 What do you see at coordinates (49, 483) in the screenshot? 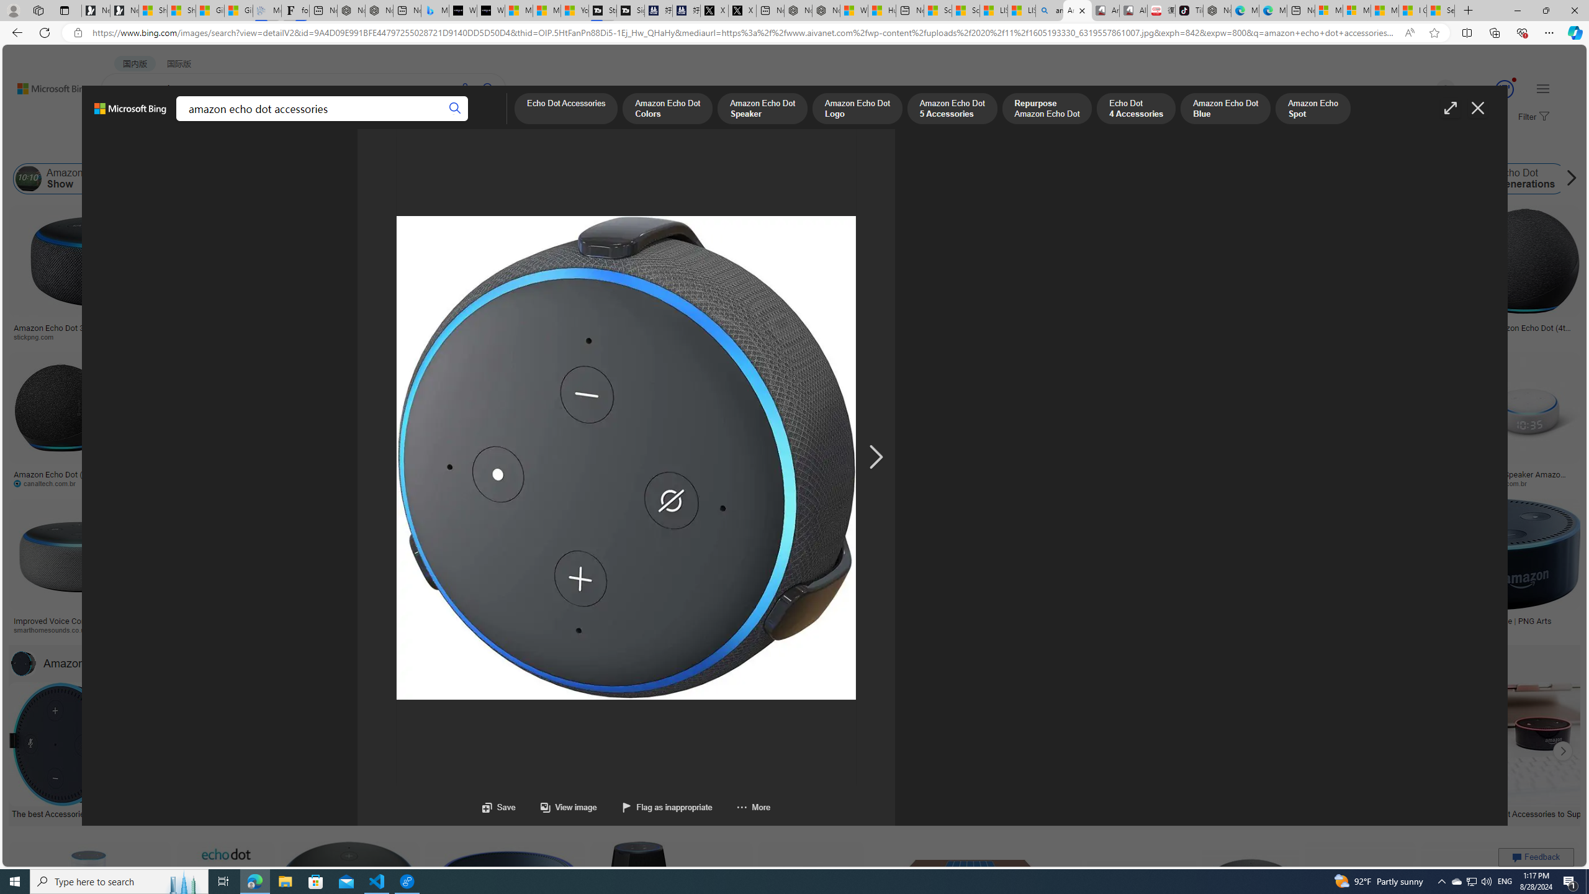
I see `canaltech.com.br` at bounding box center [49, 483].